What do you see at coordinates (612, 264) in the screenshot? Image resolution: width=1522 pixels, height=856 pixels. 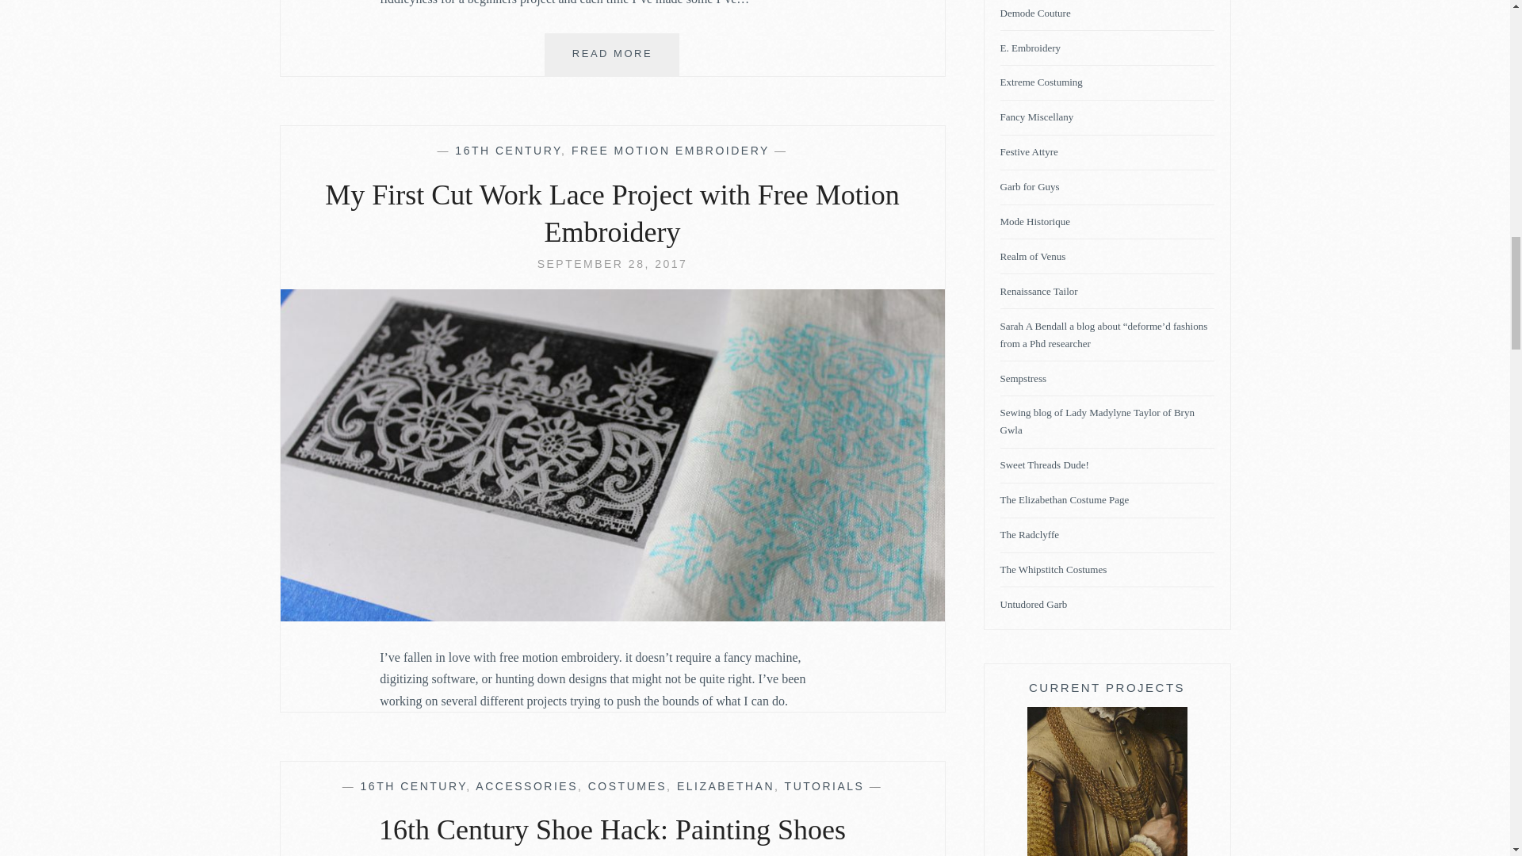 I see `My First Cut Work Lace Project with Free Motion Embroidery` at bounding box center [612, 264].